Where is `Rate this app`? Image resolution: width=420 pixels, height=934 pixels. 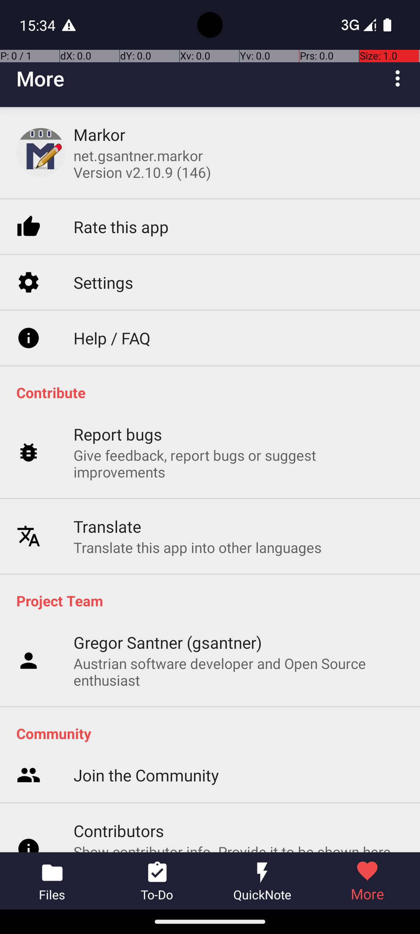
Rate this app is located at coordinates (121, 220).